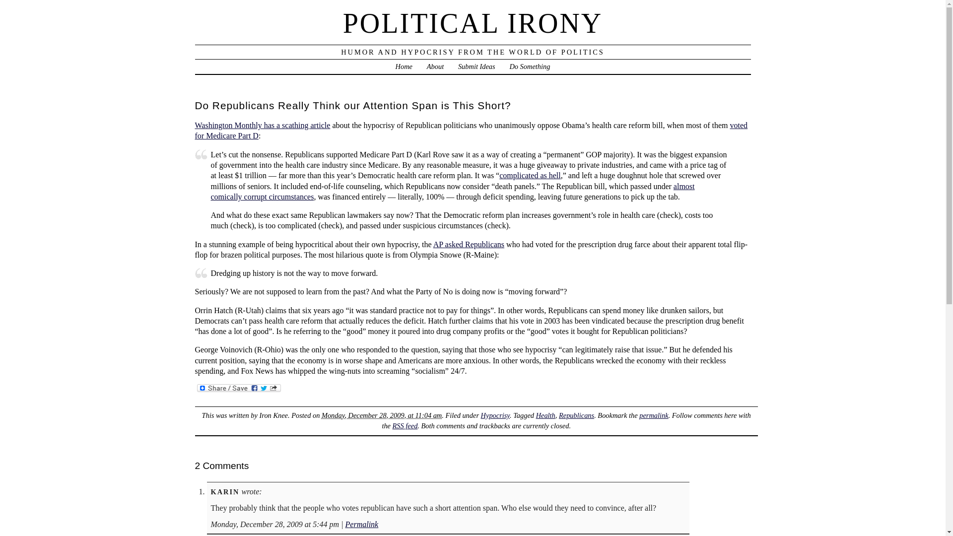 This screenshot has width=953, height=536. I want to click on Health, so click(545, 415).